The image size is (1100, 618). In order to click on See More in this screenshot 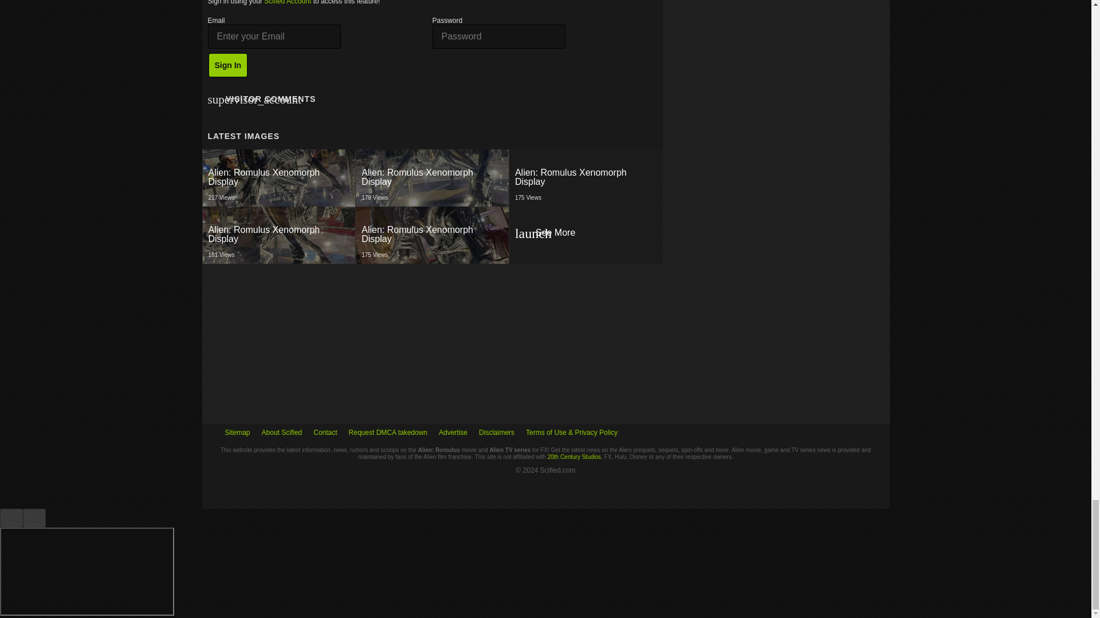, I will do `click(278, 177)`.